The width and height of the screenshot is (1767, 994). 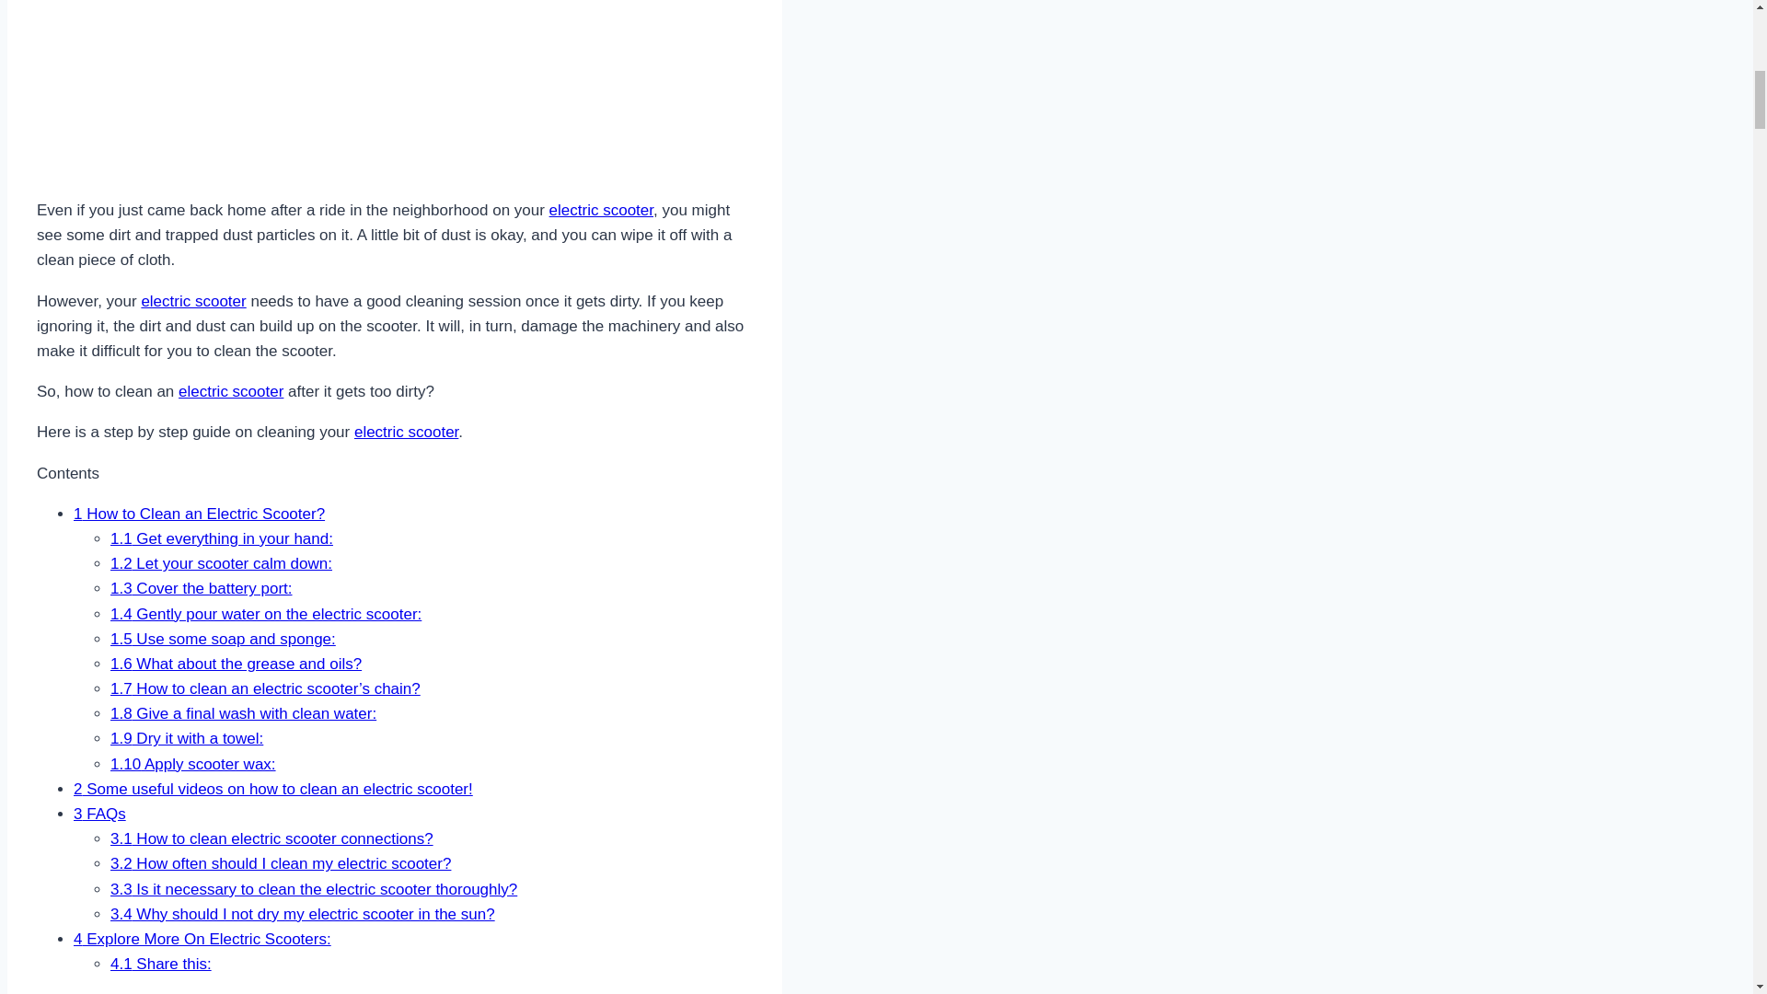 What do you see at coordinates (202, 939) in the screenshot?
I see `4 Explore More On Electric Scooters:` at bounding box center [202, 939].